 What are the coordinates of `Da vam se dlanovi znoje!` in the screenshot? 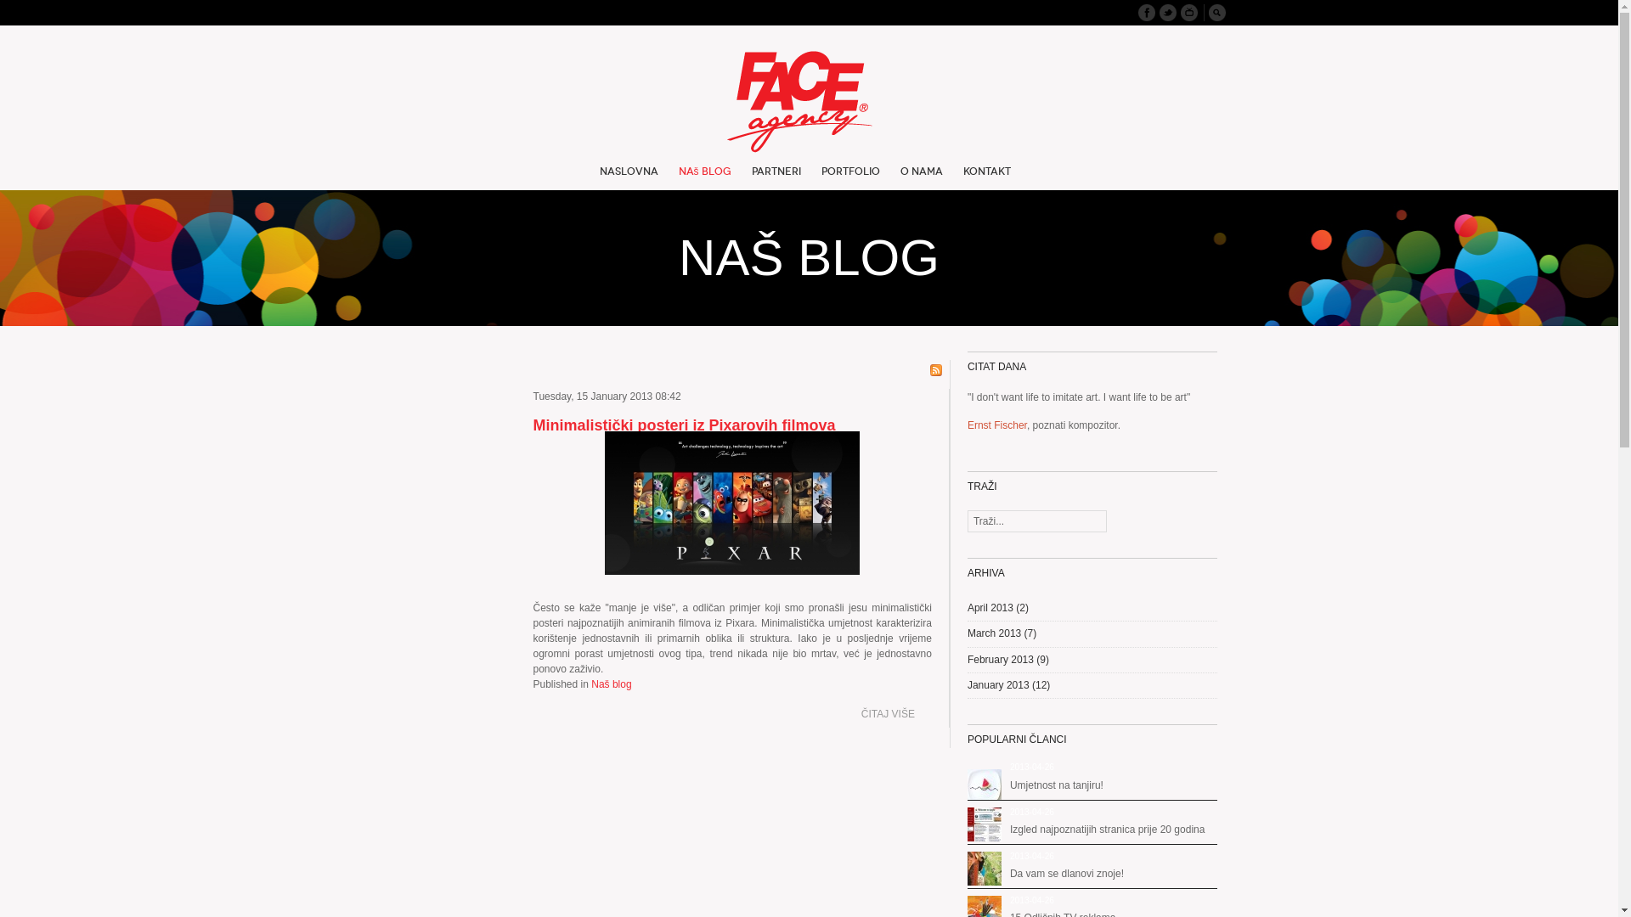 It's located at (1067, 874).